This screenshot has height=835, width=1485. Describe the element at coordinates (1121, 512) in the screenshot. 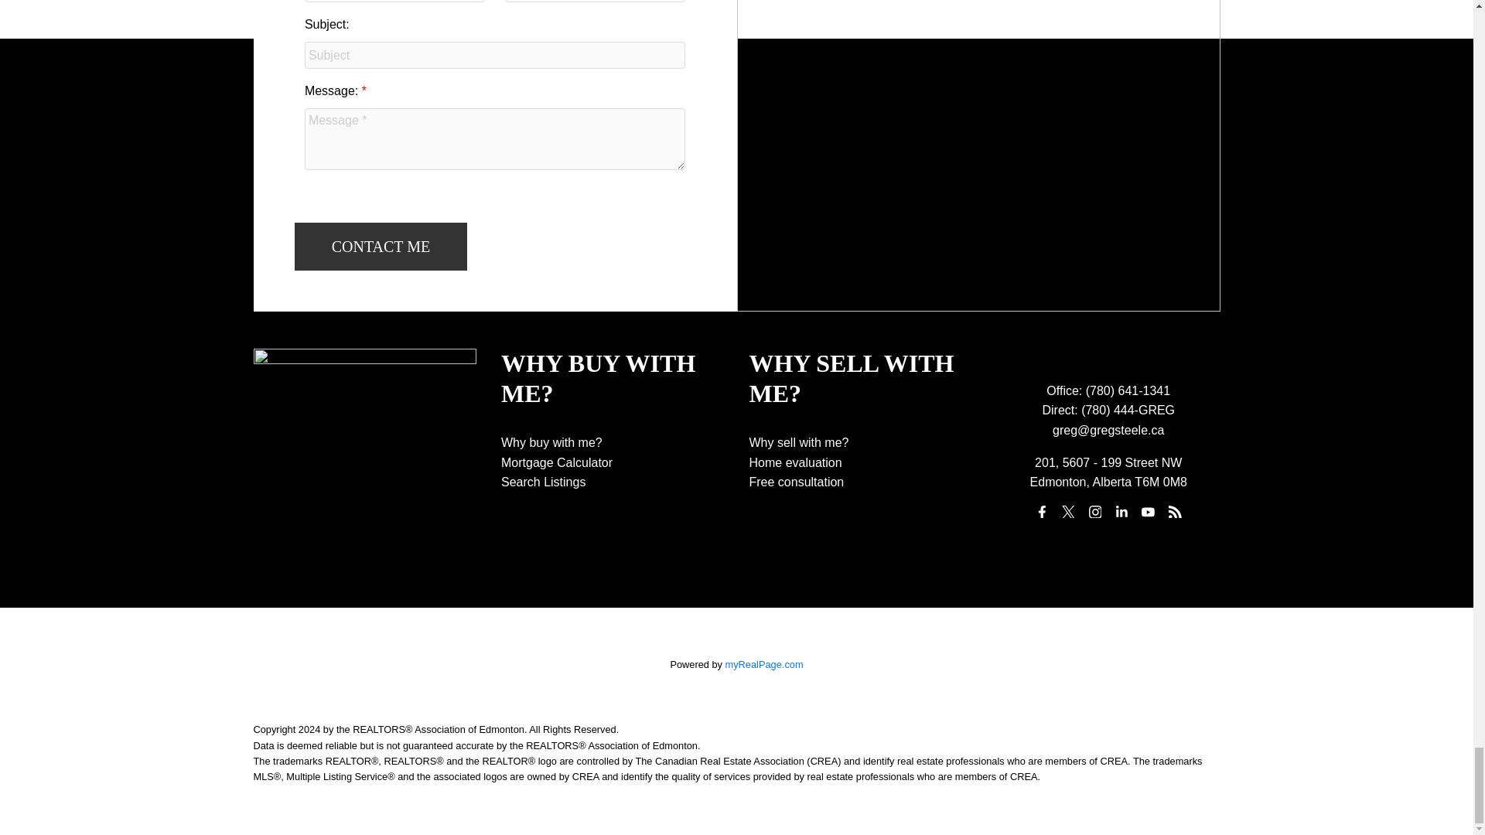

I see `Linkedin` at that location.